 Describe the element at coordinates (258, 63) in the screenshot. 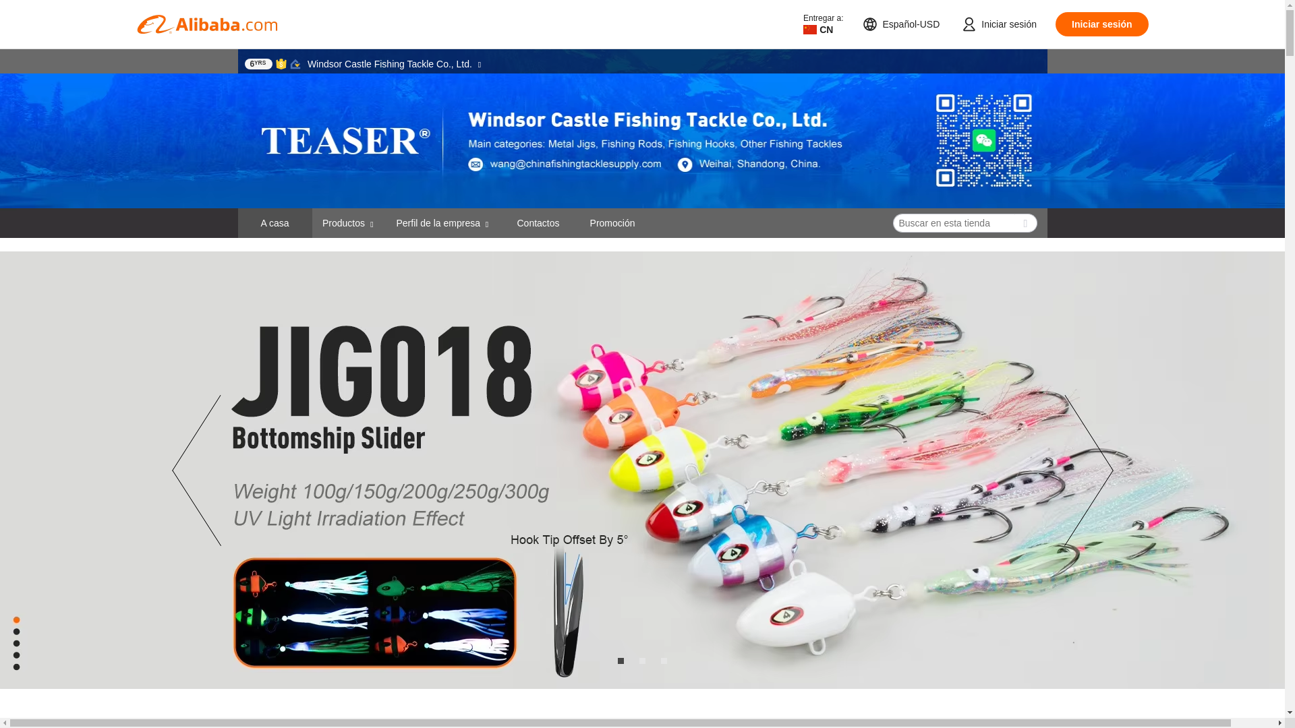

I see `What is Gold Supplier?` at that location.